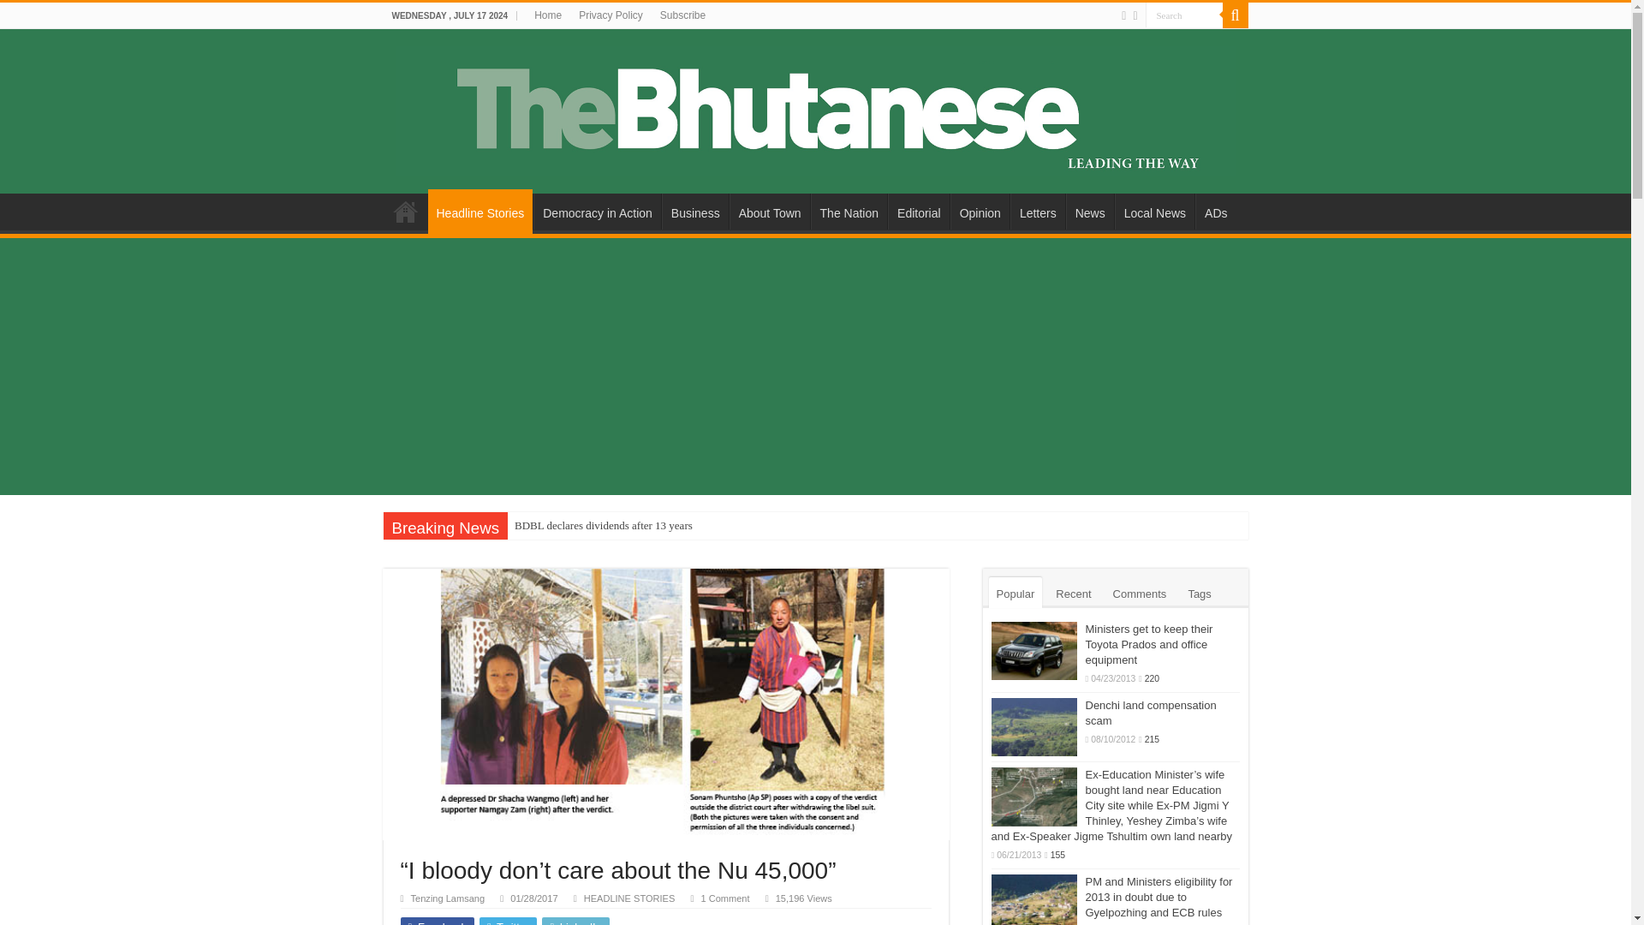  Describe the element at coordinates (980, 211) in the screenshot. I see `Opinion` at that location.